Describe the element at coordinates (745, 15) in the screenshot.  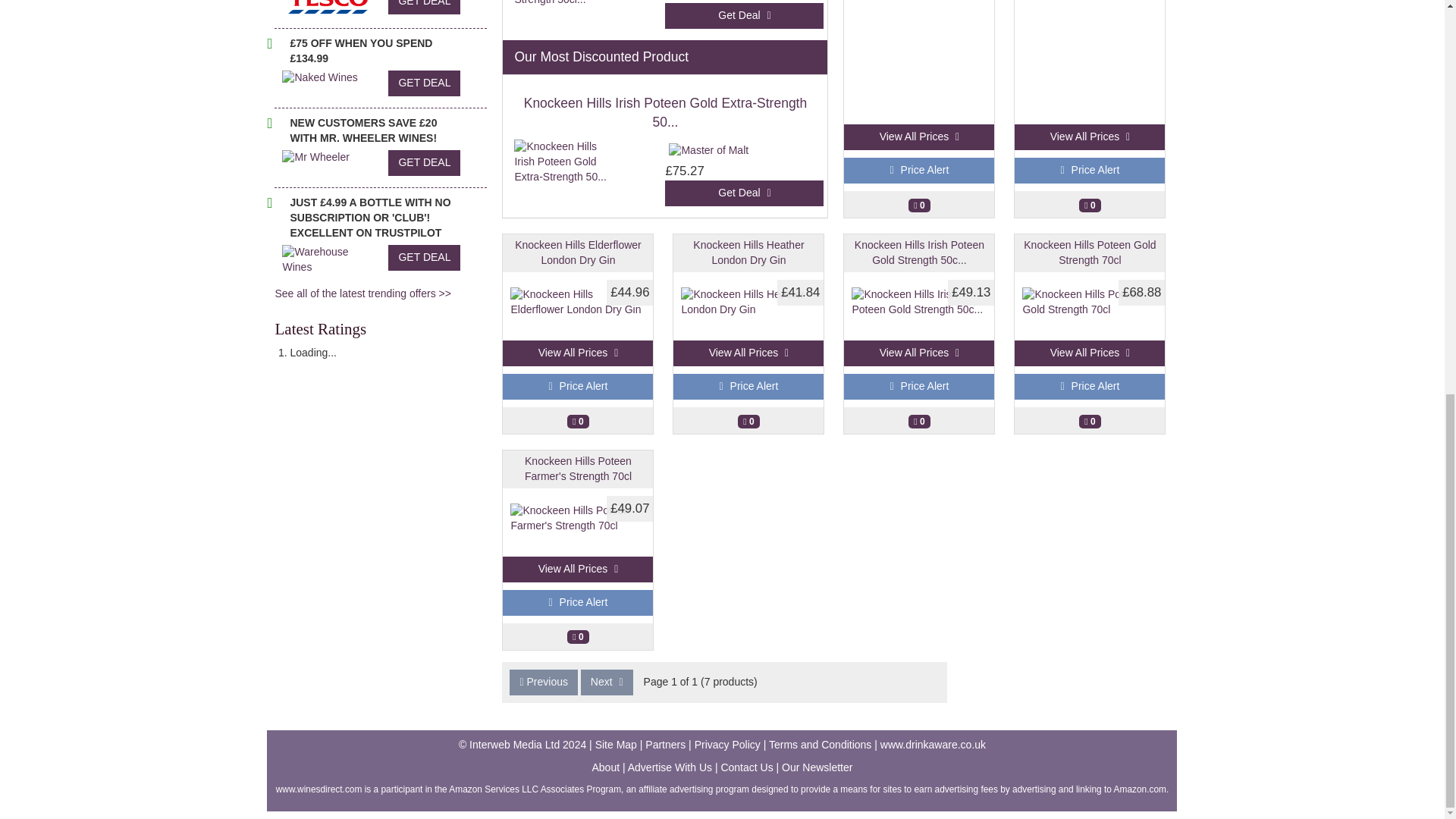
I see `Get Deal` at that location.